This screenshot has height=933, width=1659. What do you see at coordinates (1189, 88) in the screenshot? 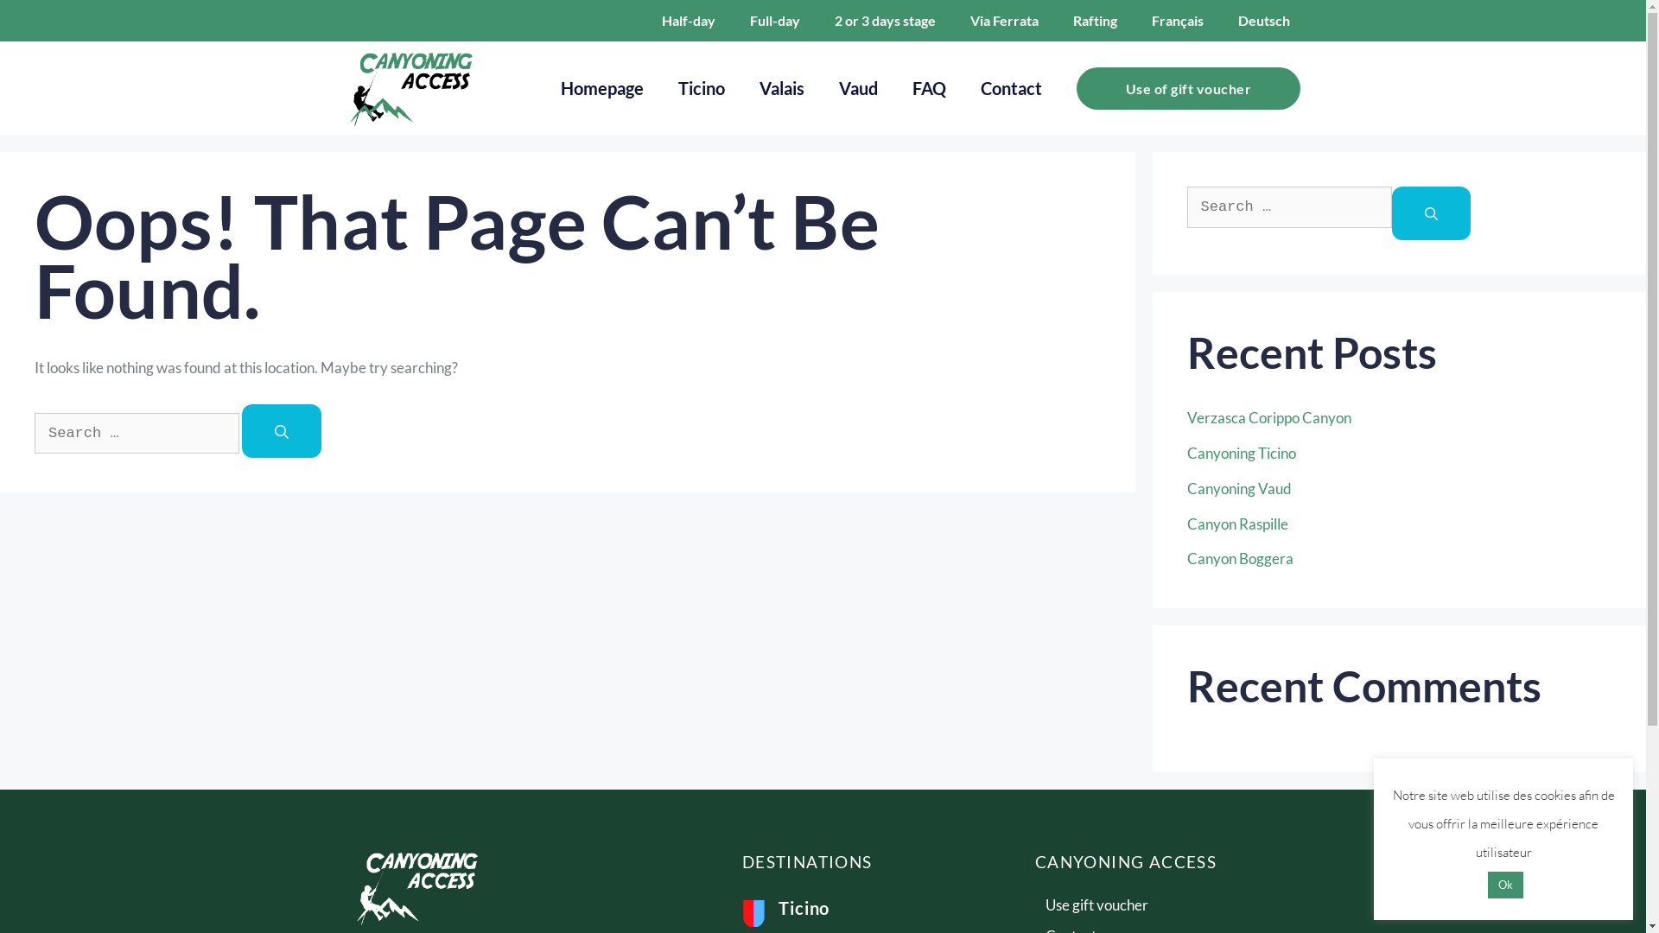
I see `Use of gift voucher` at bounding box center [1189, 88].